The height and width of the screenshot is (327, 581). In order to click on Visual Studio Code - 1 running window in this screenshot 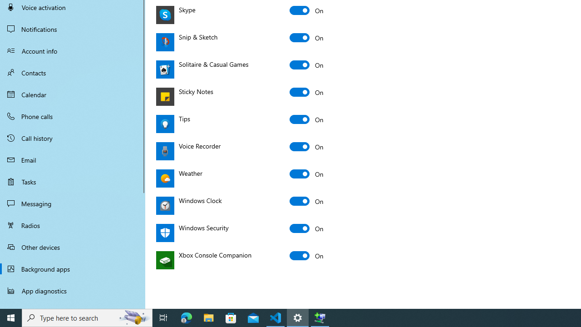, I will do `click(276, 318)`.